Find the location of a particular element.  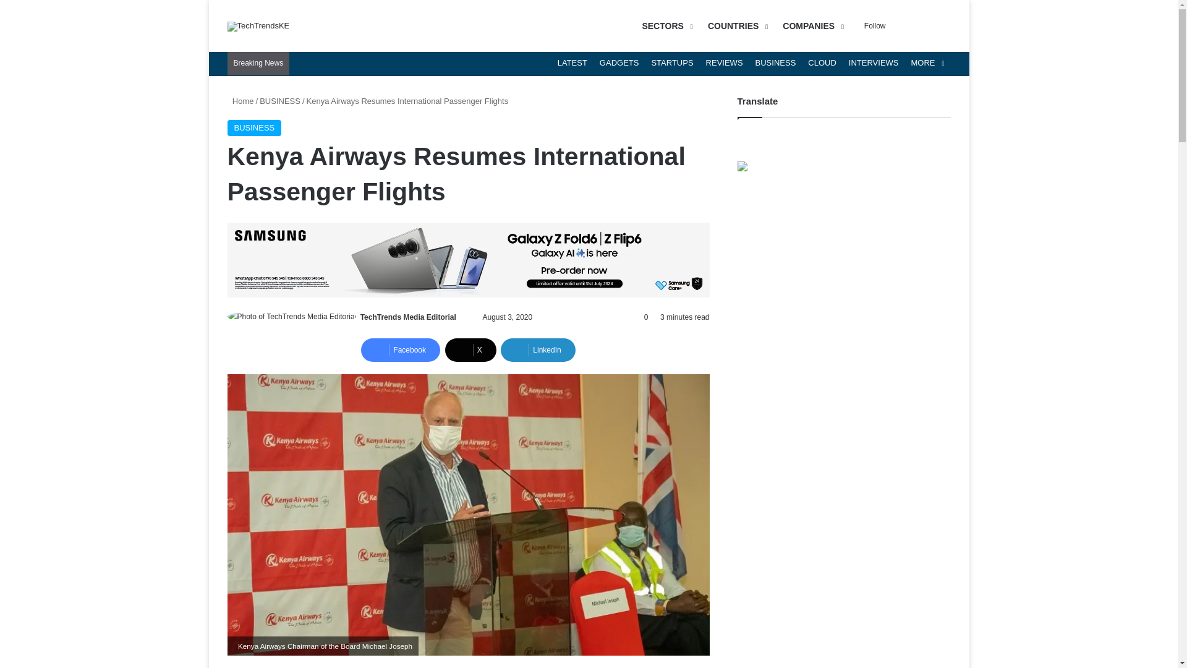

LinkedIn is located at coordinates (538, 350).